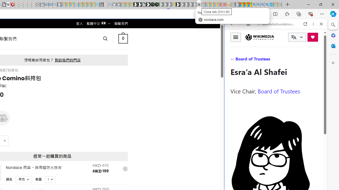  Describe the element at coordinates (260, 37) in the screenshot. I see `Wikimedia Foundation` at that location.